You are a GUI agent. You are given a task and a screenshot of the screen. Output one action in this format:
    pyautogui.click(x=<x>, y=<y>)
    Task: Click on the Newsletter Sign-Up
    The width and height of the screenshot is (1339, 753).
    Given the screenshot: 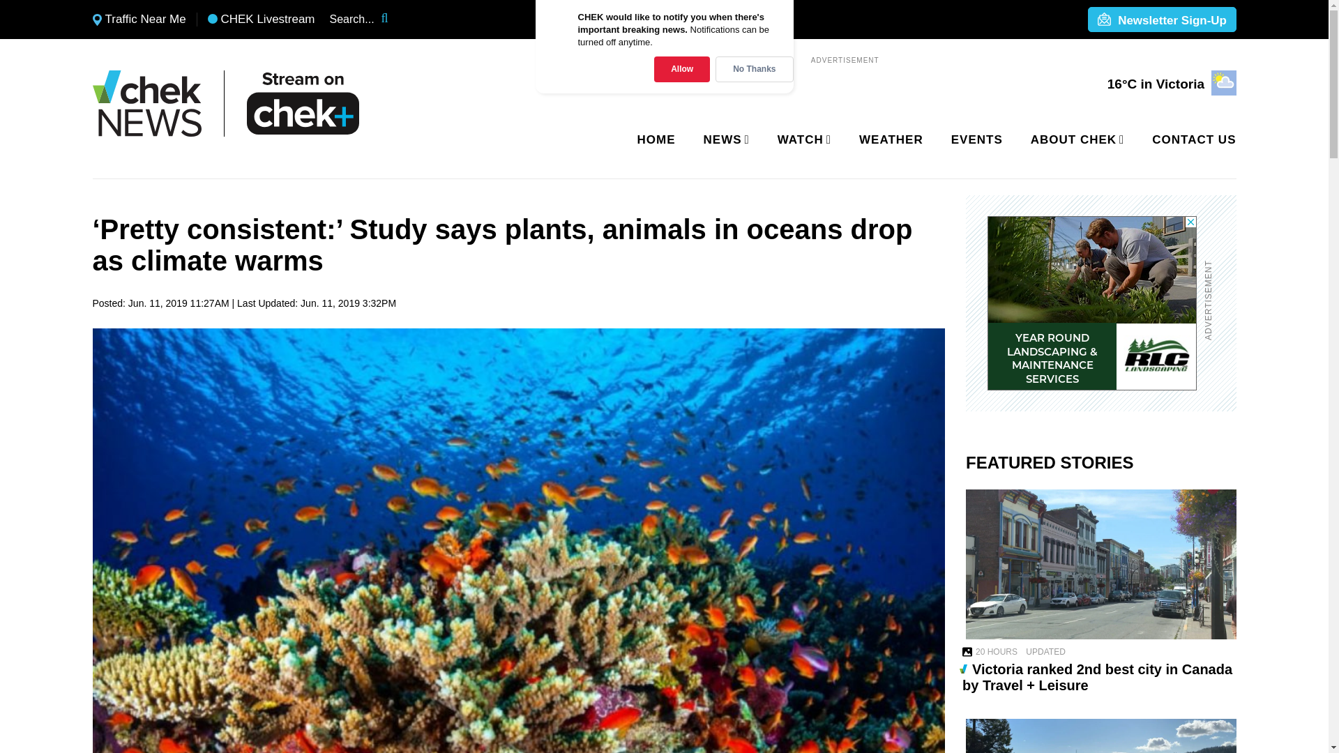 What is the action you would take?
    pyautogui.click(x=1161, y=20)
    